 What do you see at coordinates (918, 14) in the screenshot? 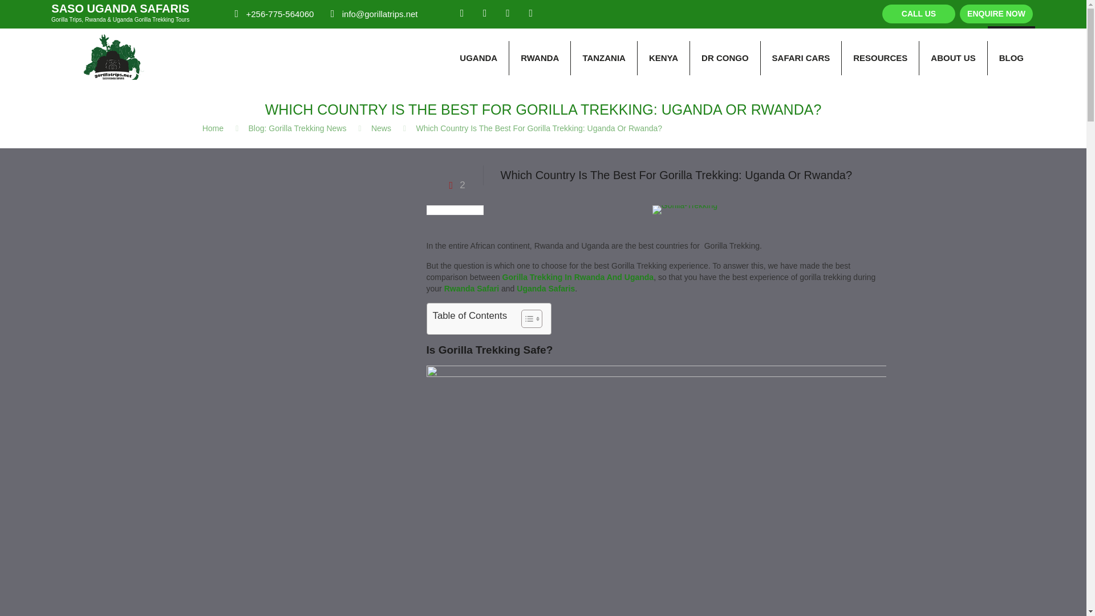
I see `CALL US` at bounding box center [918, 14].